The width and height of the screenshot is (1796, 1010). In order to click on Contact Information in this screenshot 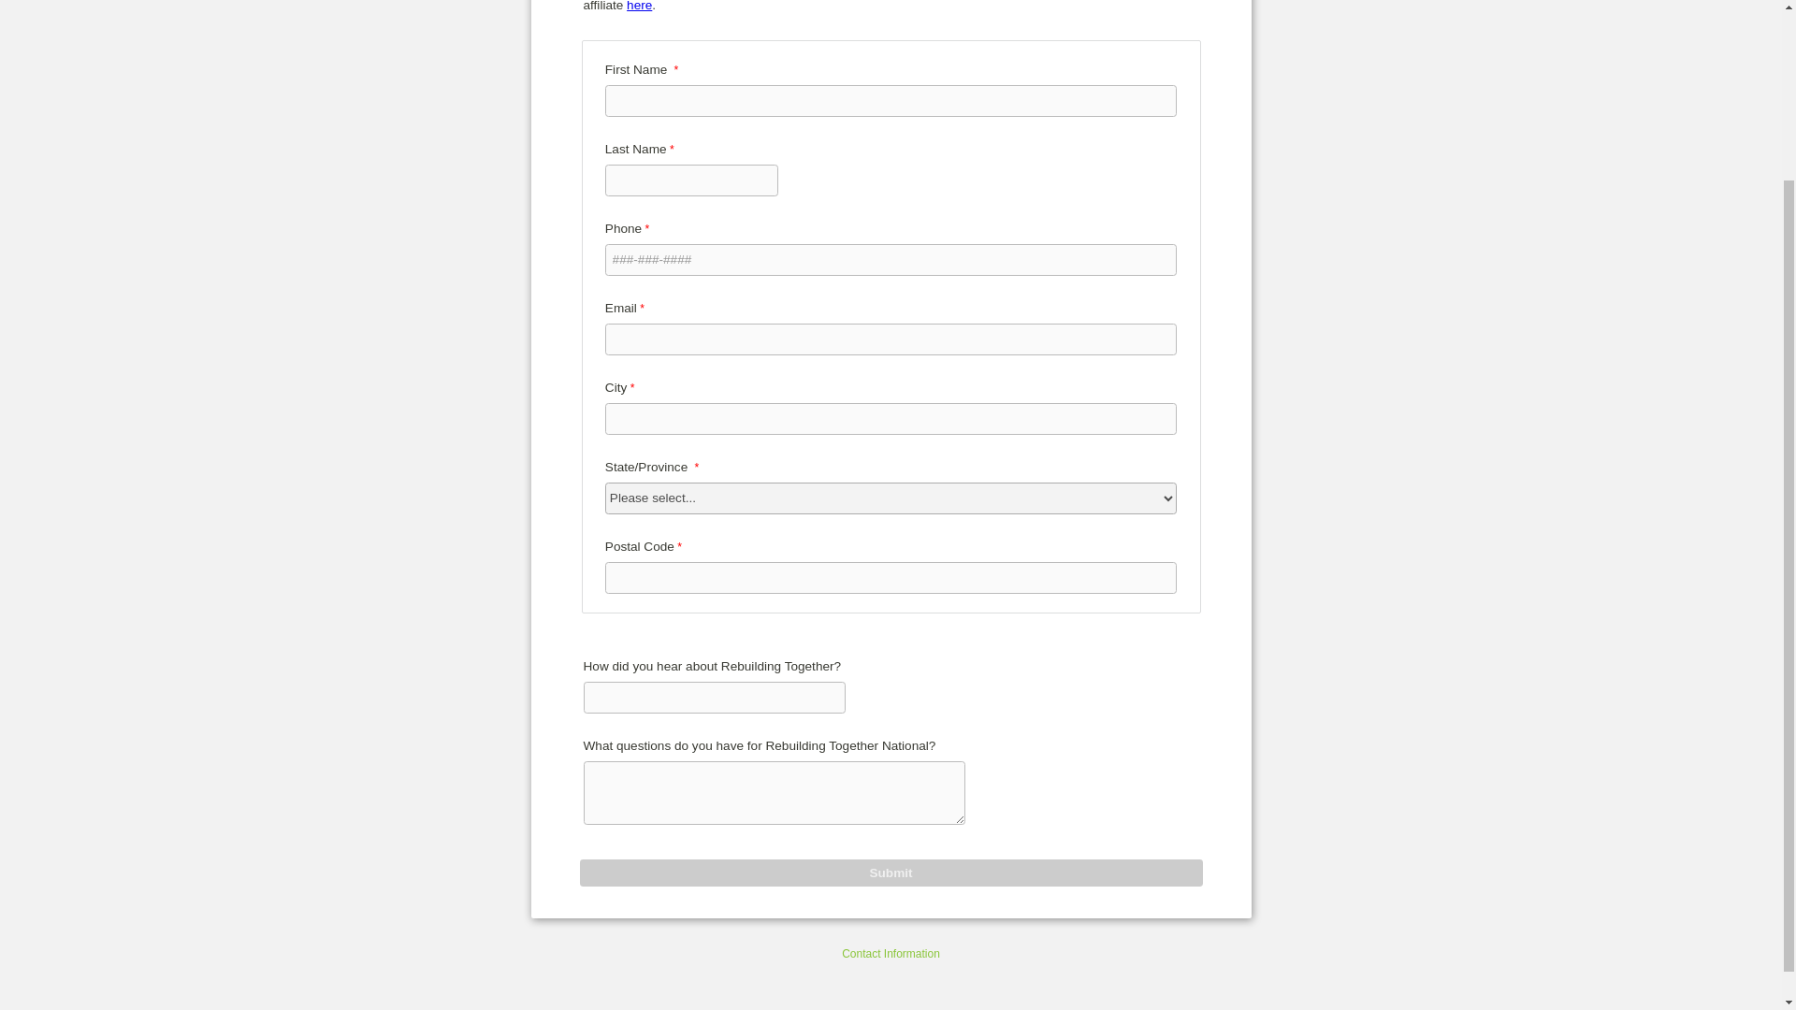, I will do `click(891, 954)`.